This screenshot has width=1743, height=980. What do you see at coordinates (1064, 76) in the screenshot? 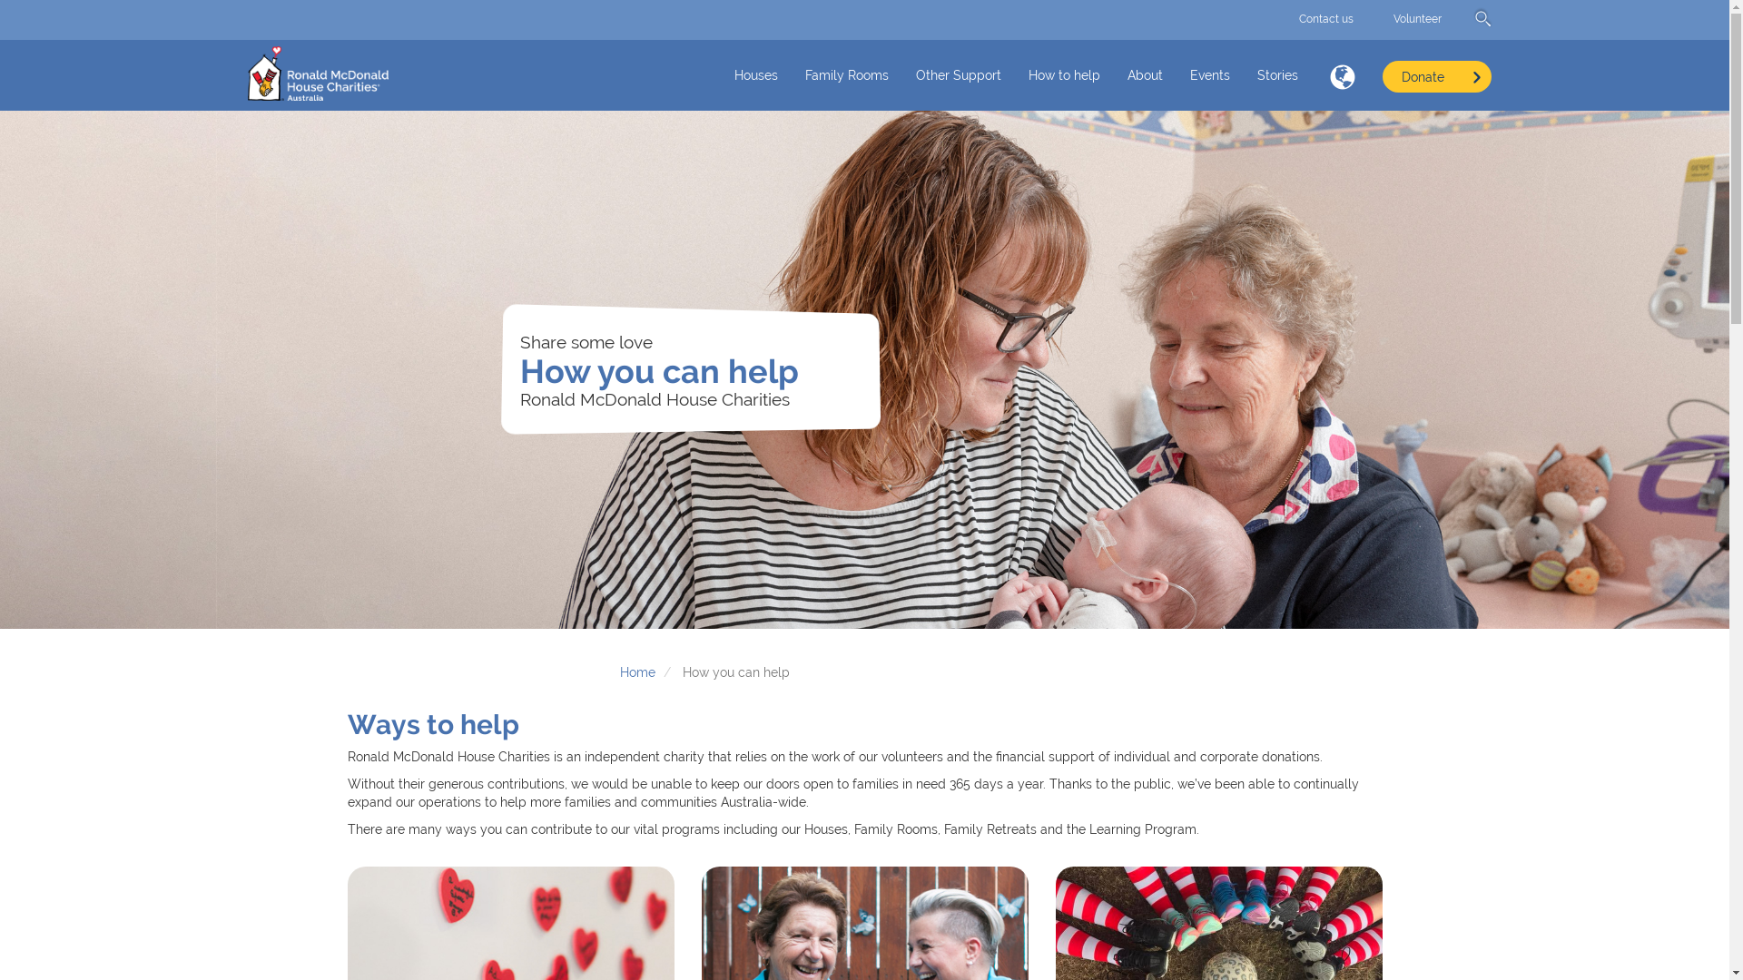
I see `How to help` at bounding box center [1064, 76].